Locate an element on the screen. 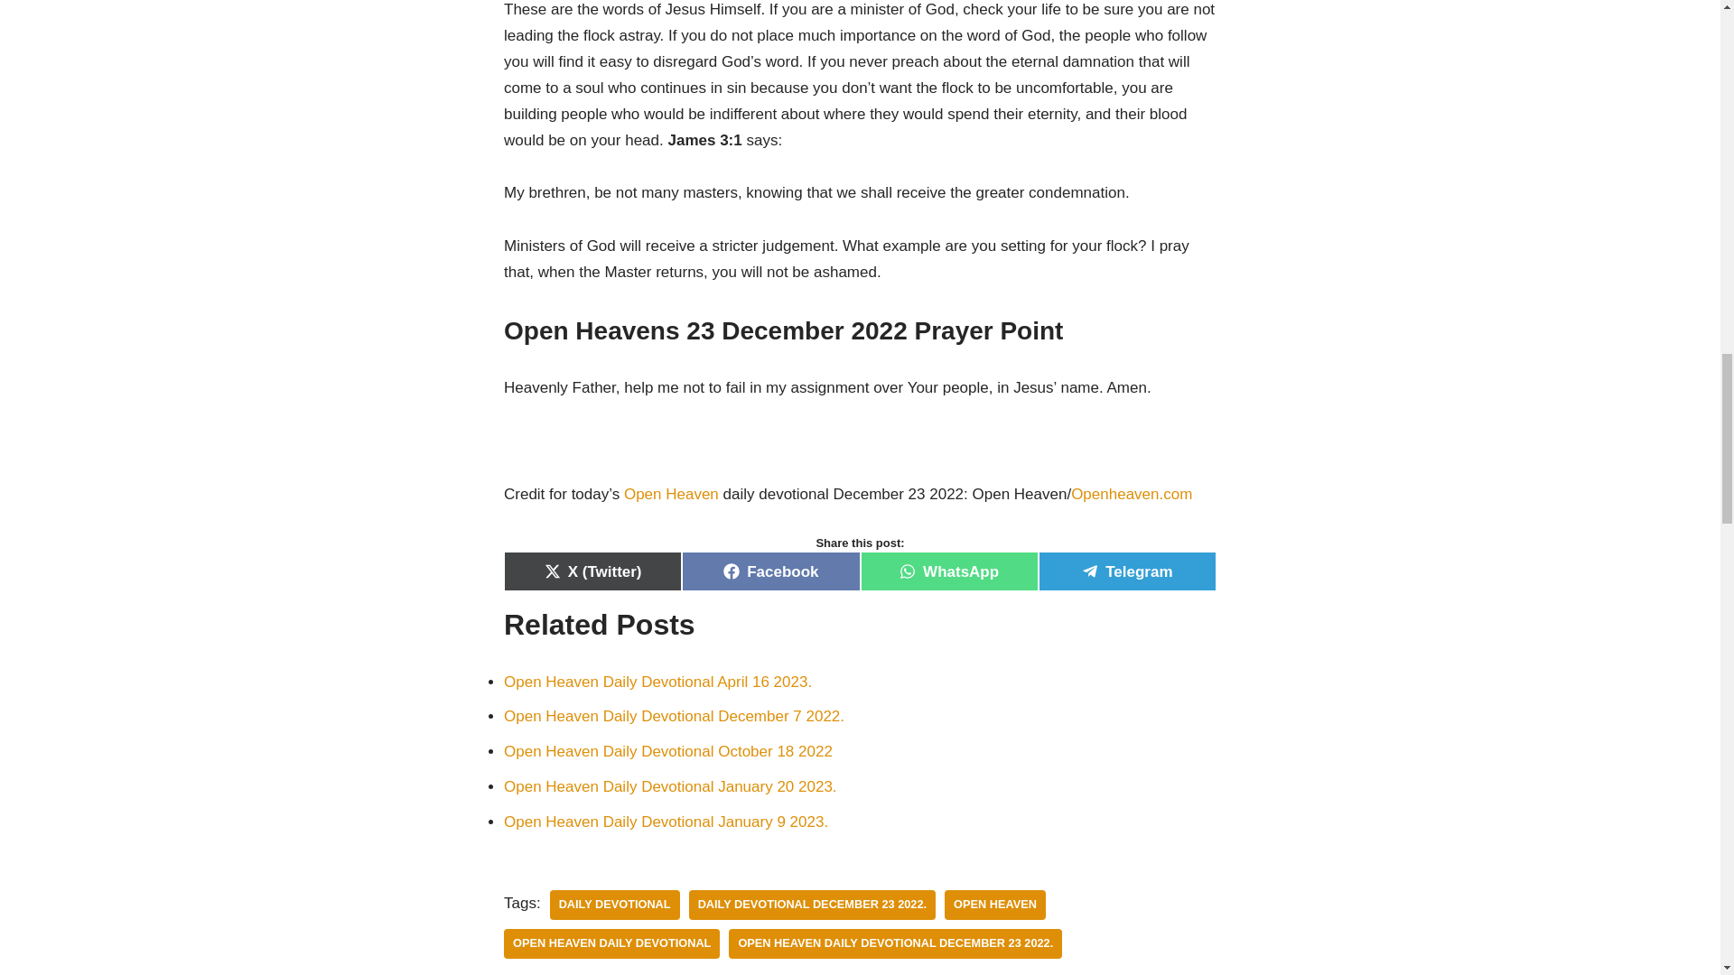 This screenshot has height=975, width=1734. Telegram is located at coordinates (1127, 571).